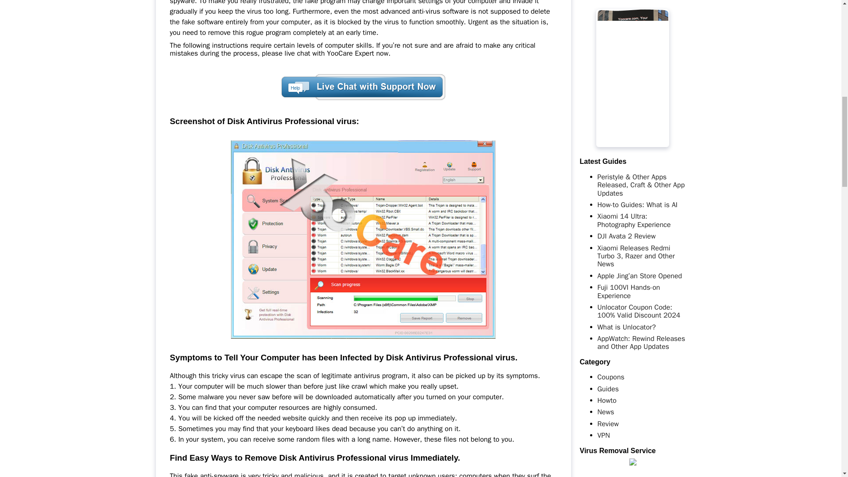 This screenshot has width=848, height=477. What do you see at coordinates (605, 412) in the screenshot?
I see `News` at bounding box center [605, 412].